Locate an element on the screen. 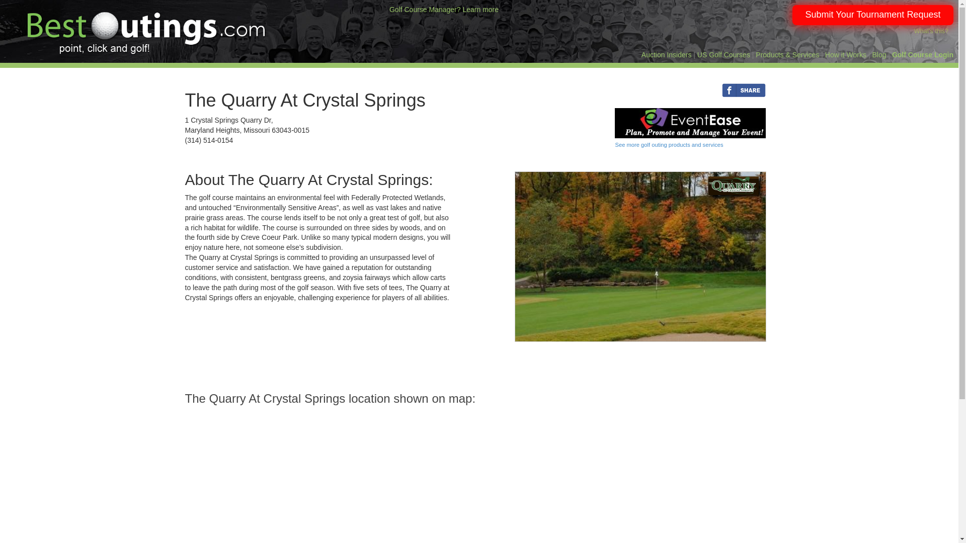 This screenshot has width=966, height=543. Submit Your Tournament Request is located at coordinates (872, 15).